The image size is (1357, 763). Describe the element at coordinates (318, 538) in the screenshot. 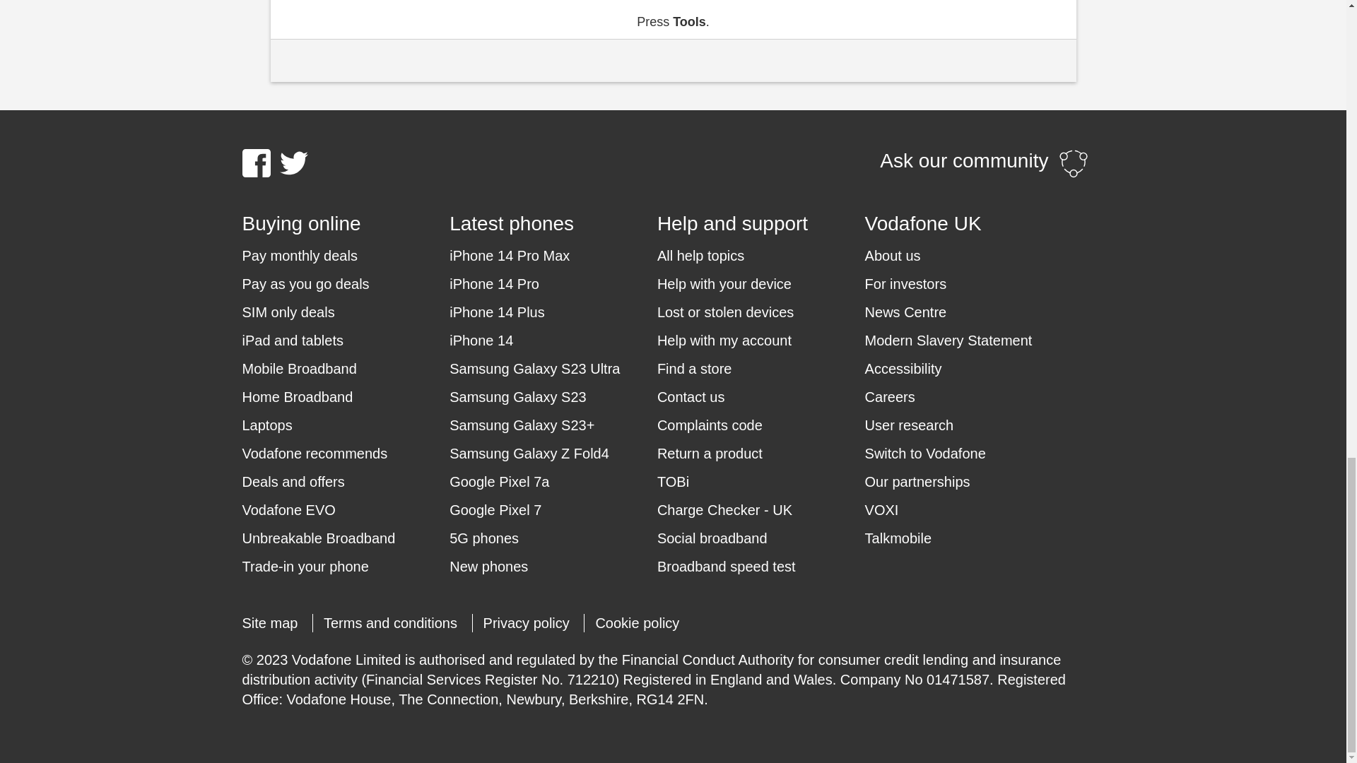

I see `Unbreakable Broadband` at that location.